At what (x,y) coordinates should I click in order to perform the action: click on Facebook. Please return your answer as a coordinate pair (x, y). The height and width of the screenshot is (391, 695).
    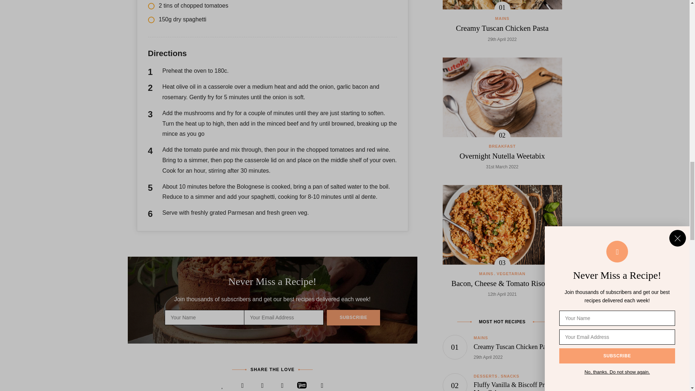
    Looking at the image, I should click on (243, 384).